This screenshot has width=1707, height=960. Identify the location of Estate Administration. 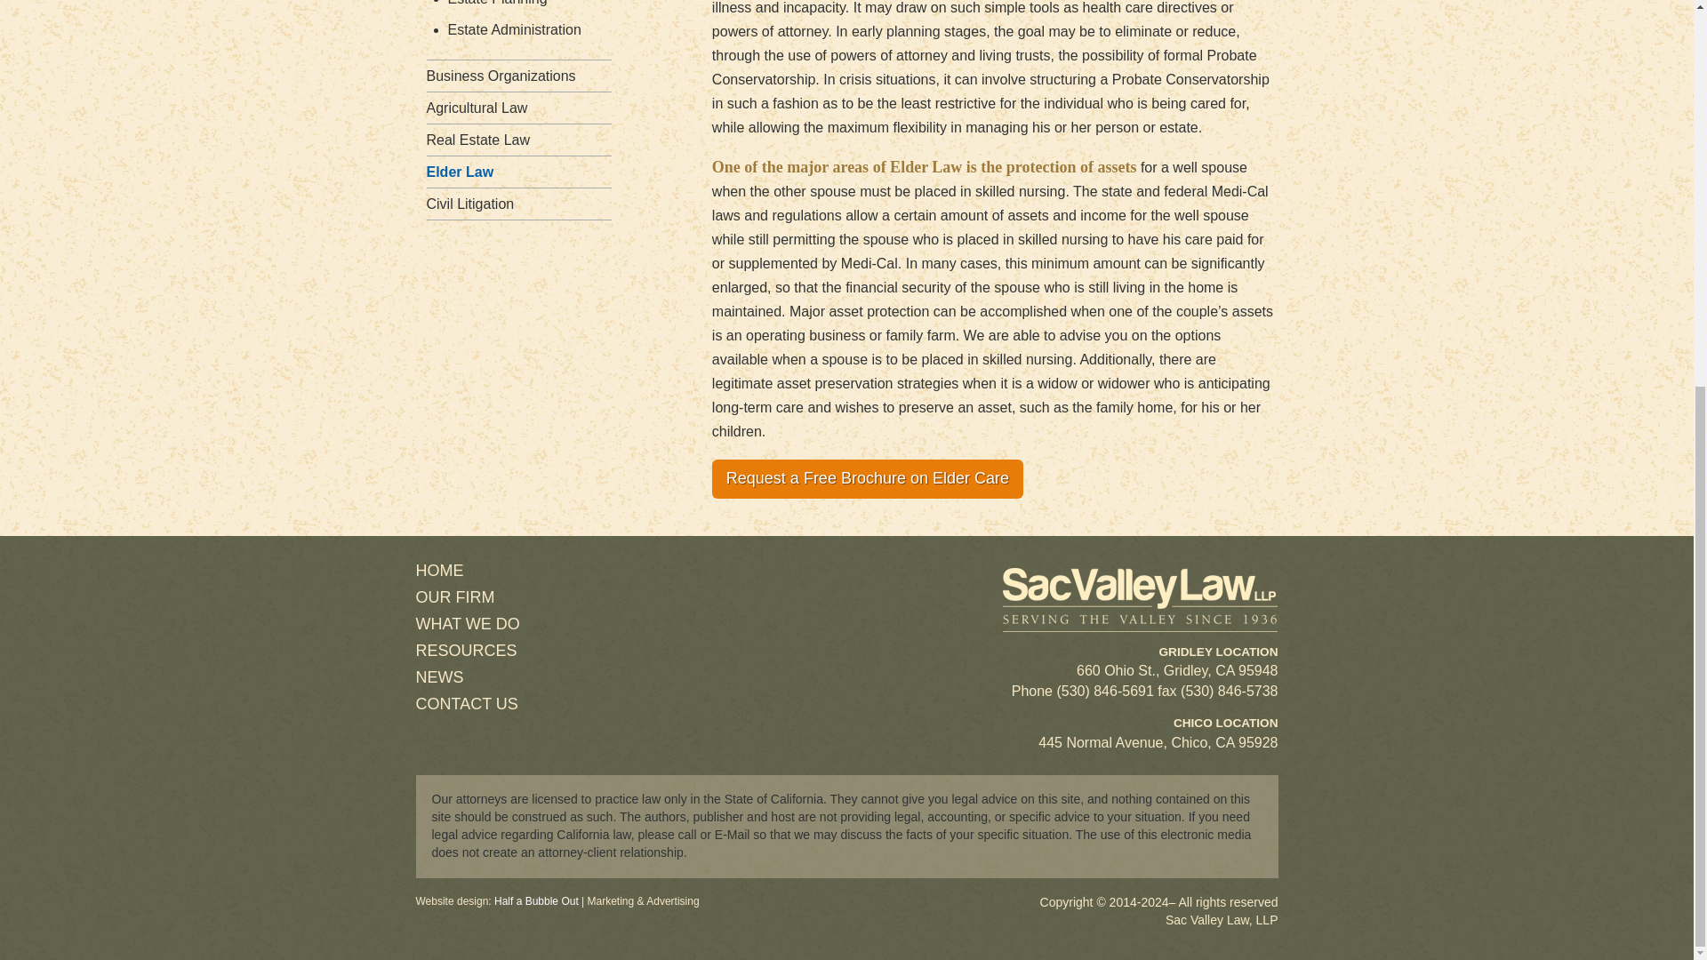
(514, 29).